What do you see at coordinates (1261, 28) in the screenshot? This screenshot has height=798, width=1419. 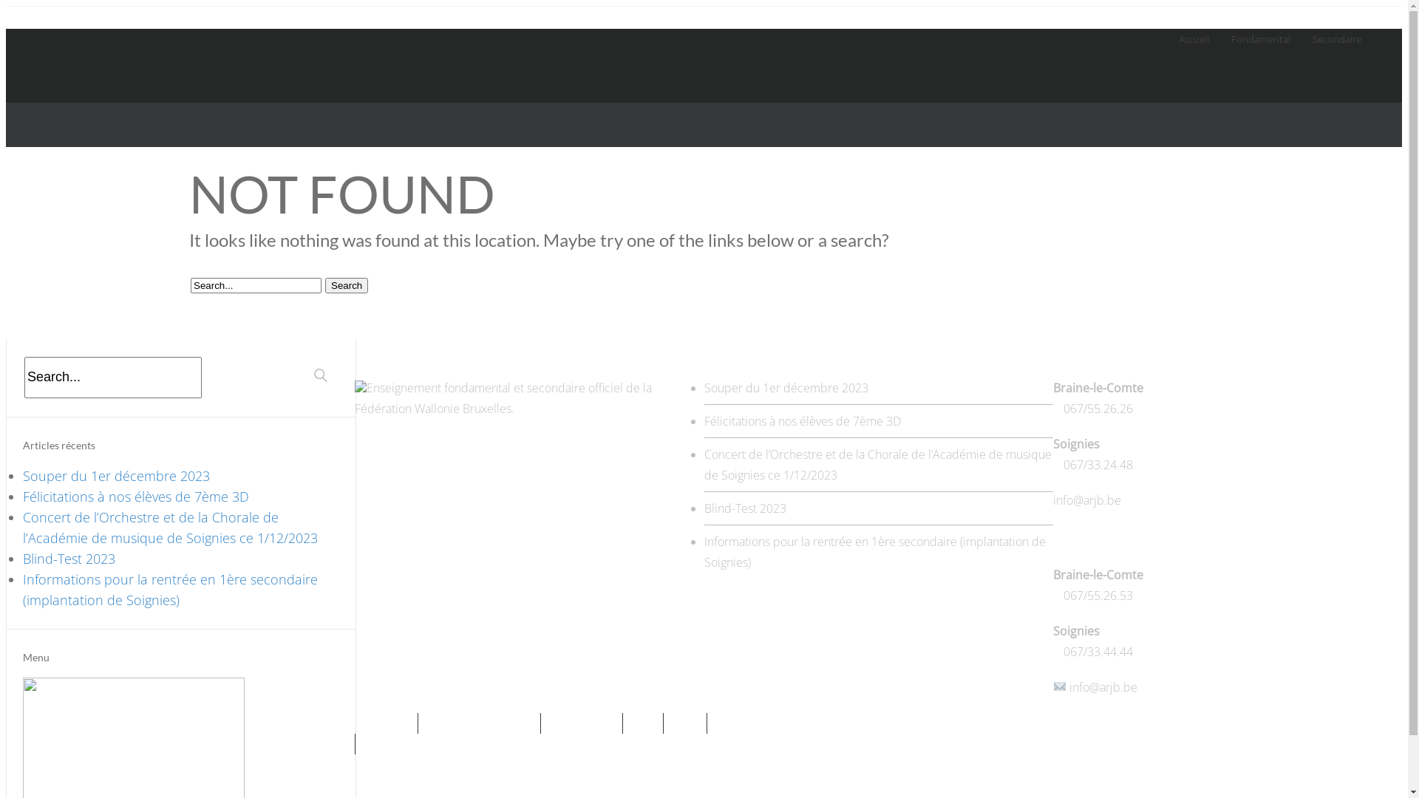 I see `Fondamental` at bounding box center [1261, 28].